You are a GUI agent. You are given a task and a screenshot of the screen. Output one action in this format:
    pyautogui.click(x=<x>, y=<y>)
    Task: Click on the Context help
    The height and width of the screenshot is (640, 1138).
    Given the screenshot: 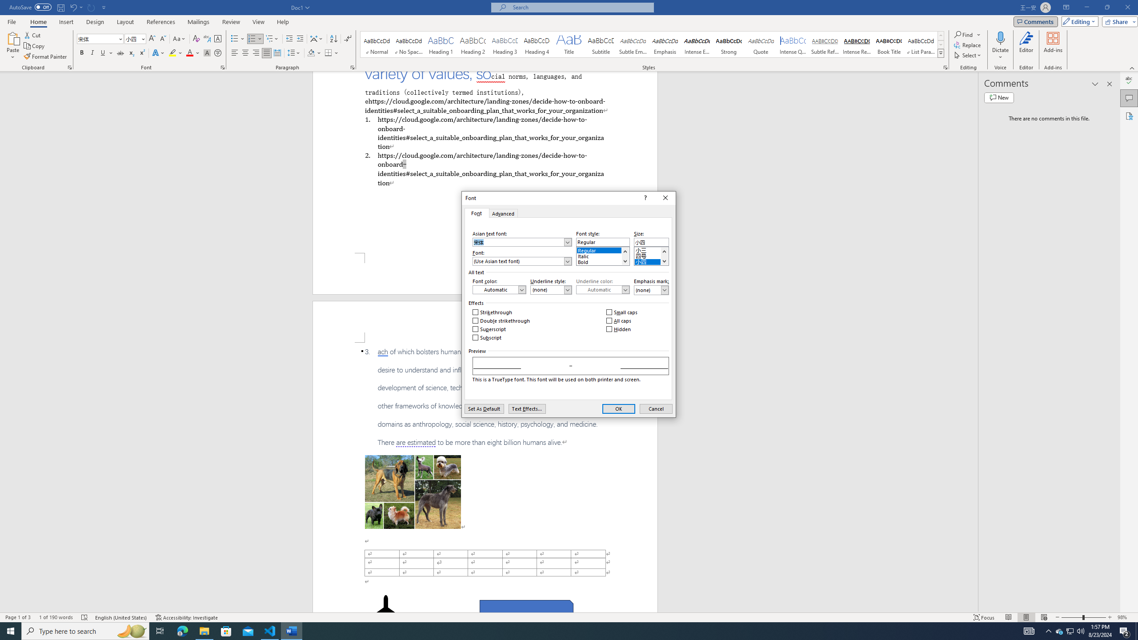 What is the action you would take?
    pyautogui.click(x=645, y=198)
    